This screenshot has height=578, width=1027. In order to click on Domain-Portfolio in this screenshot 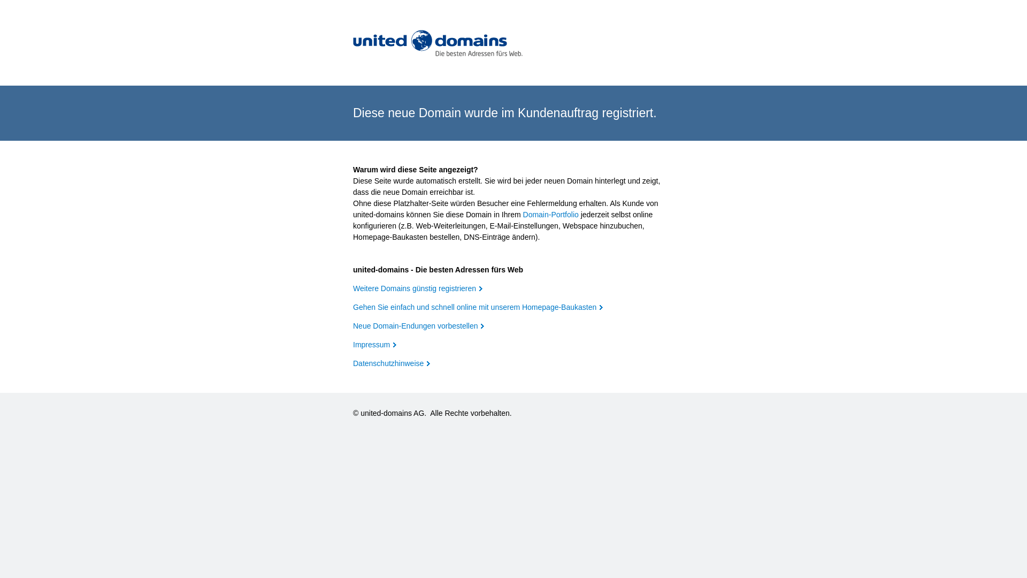, I will do `click(551, 215)`.